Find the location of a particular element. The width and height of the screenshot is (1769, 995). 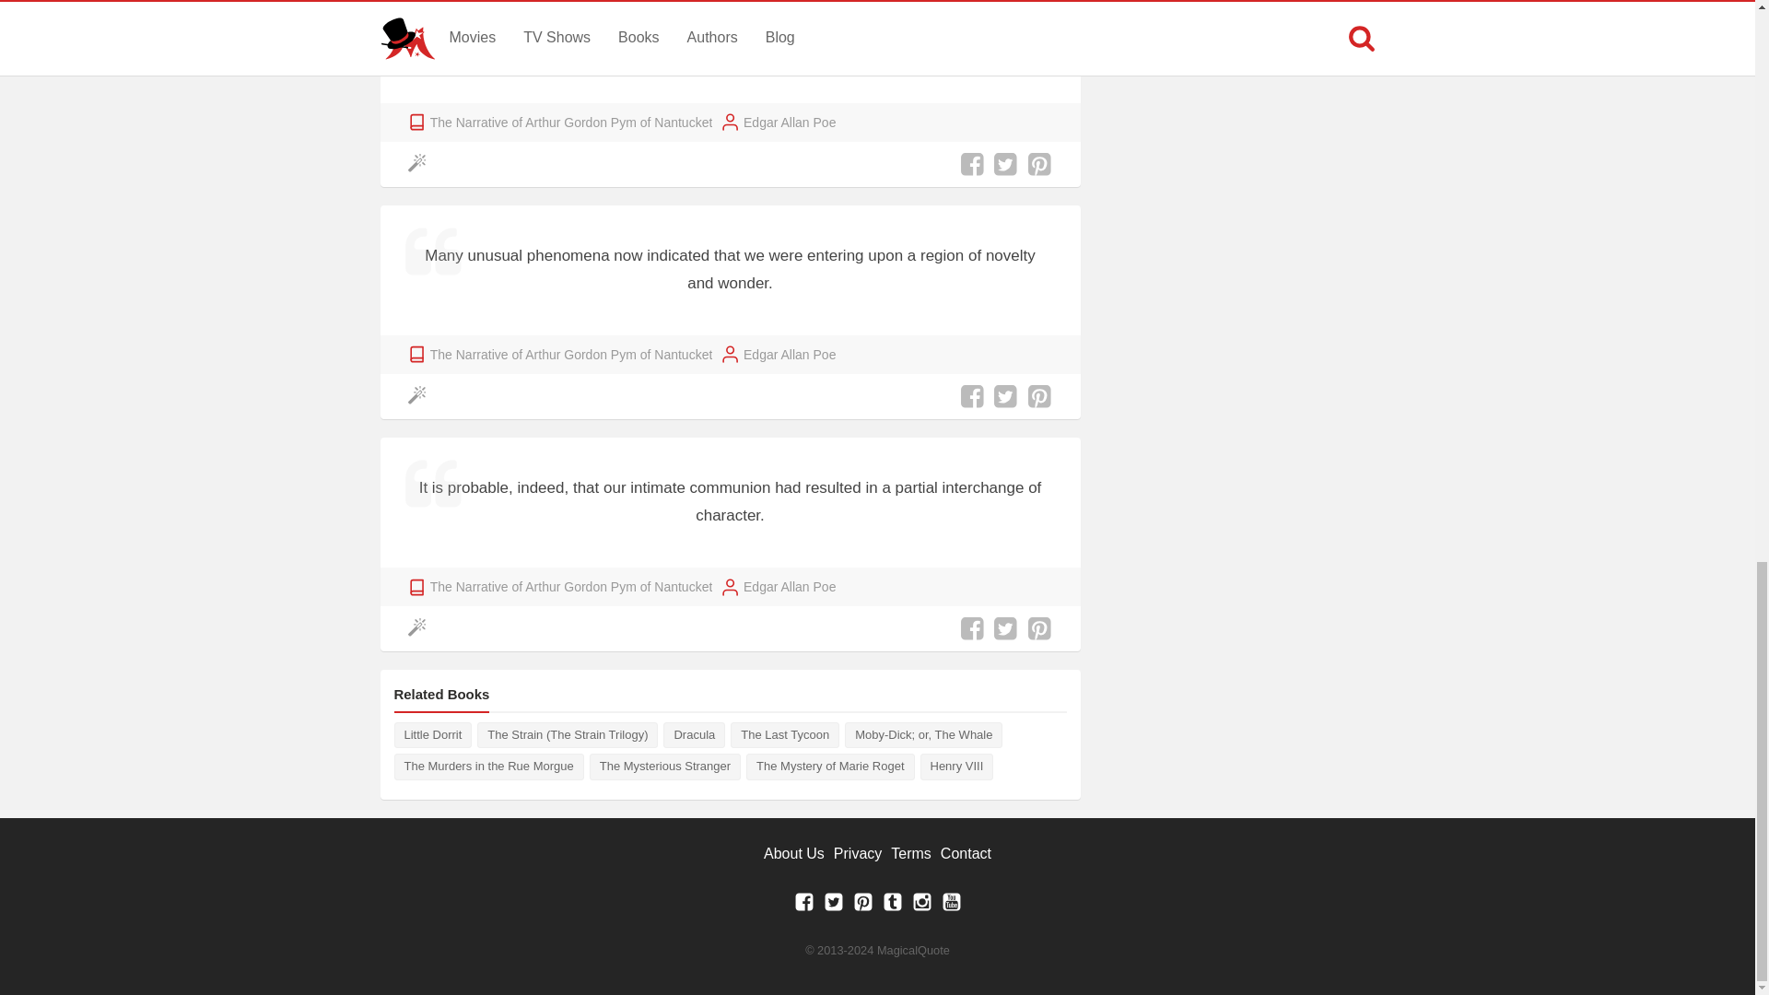

Facebook is located at coordinates (803, 907).